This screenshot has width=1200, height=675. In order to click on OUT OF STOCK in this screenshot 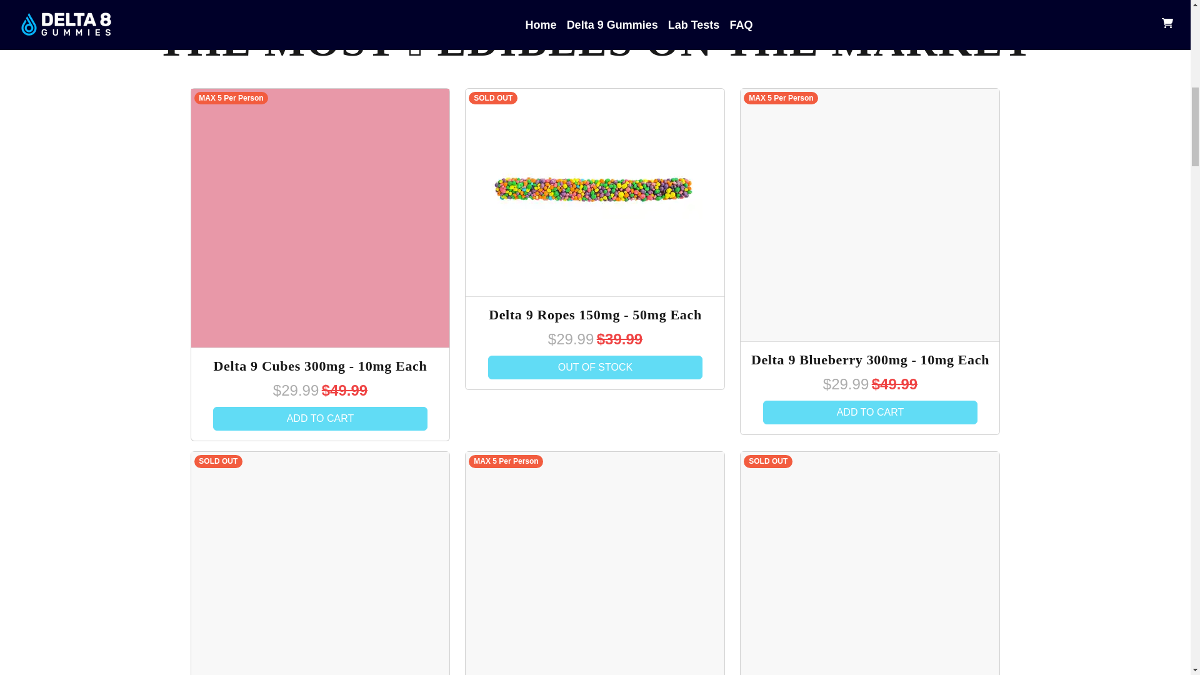, I will do `click(596, 367)`.